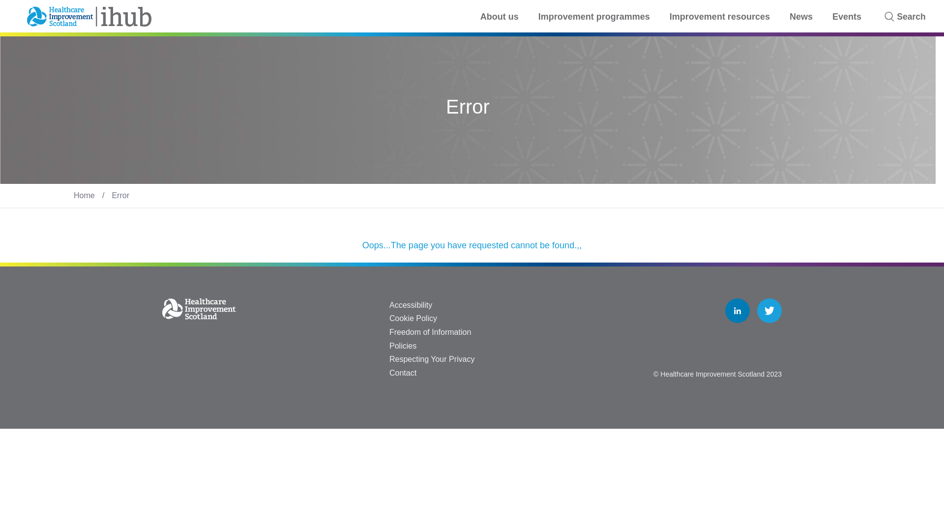  I want to click on Respecting Your Privacy, so click(432, 359).